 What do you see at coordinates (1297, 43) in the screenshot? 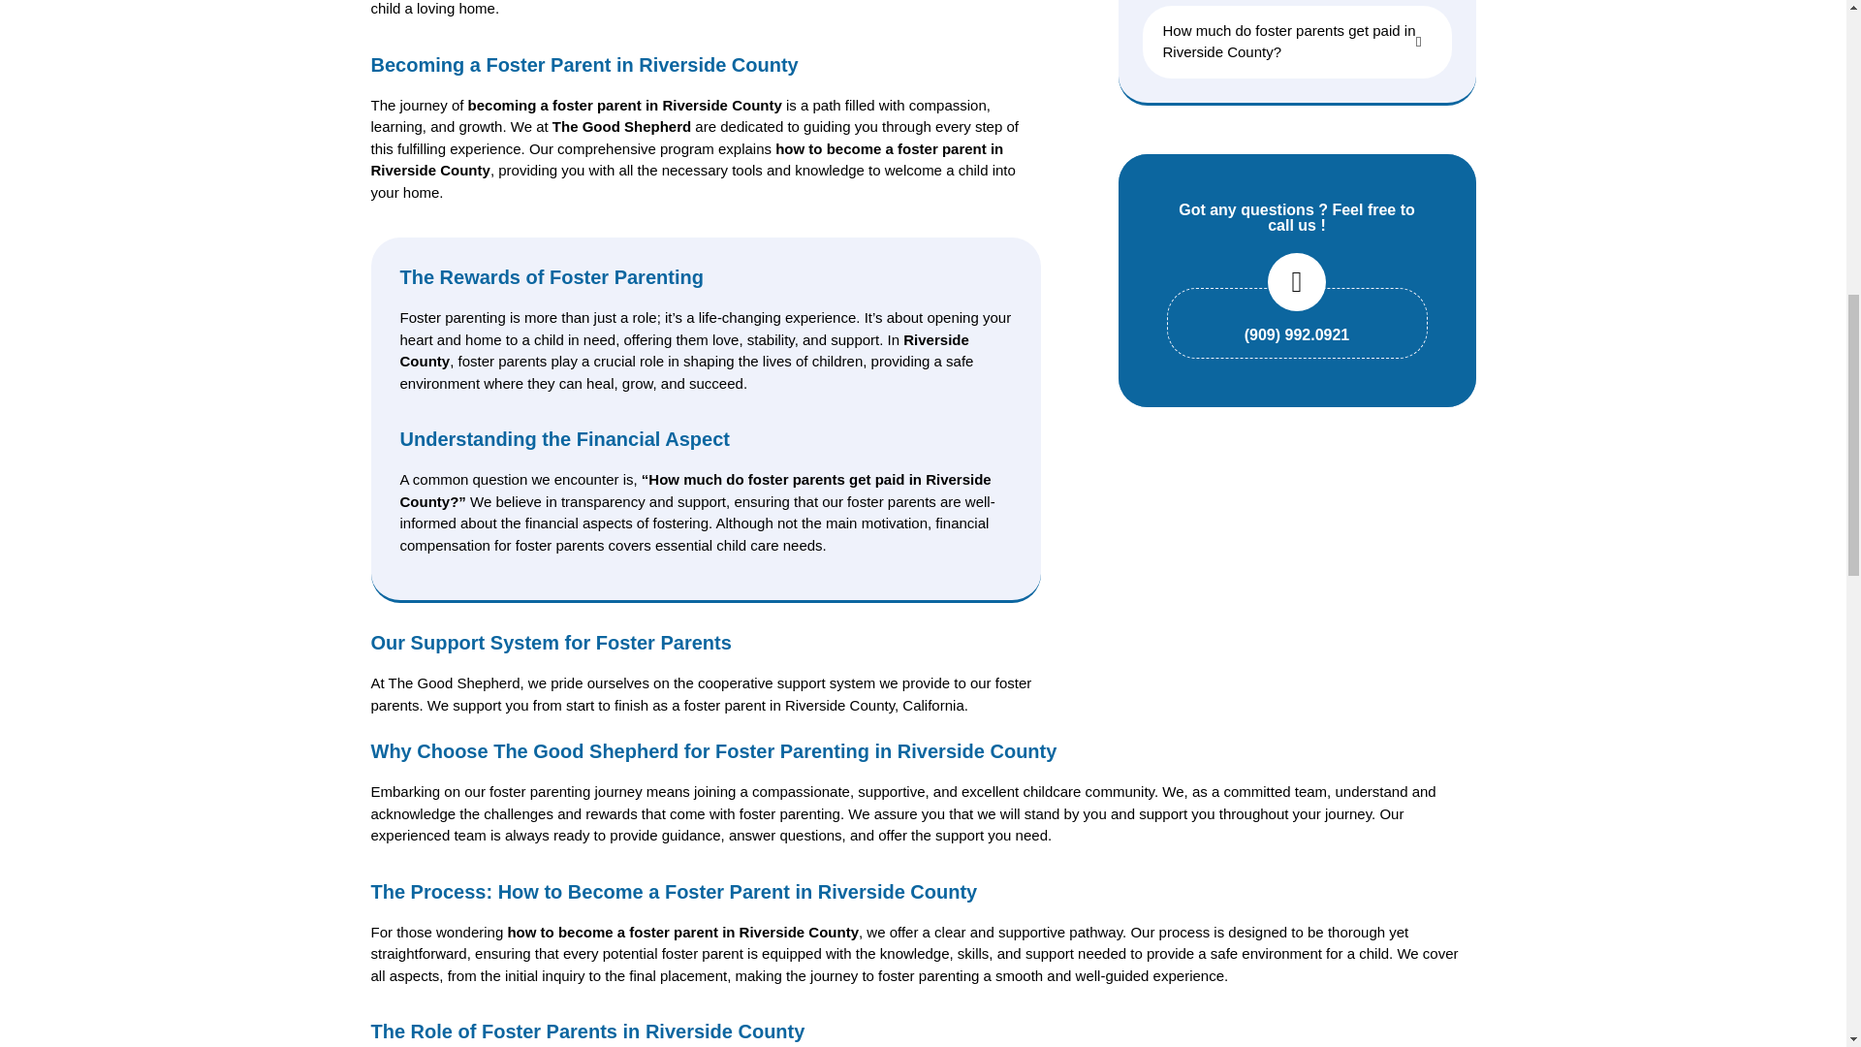
I see `How much do foster parents get paid in Riverside County?` at bounding box center [1297, 43].